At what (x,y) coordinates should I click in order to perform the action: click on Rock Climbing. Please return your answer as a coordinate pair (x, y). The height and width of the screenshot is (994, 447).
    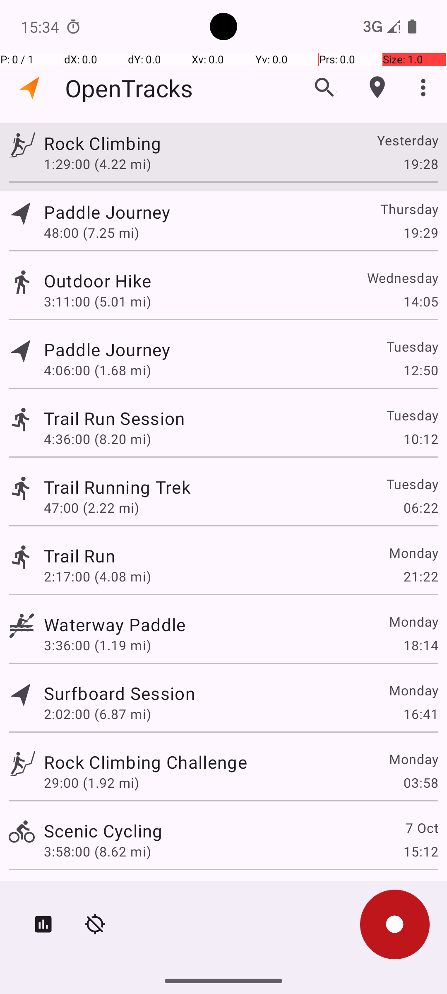
    Looking at the image, I should click on (103, 143).